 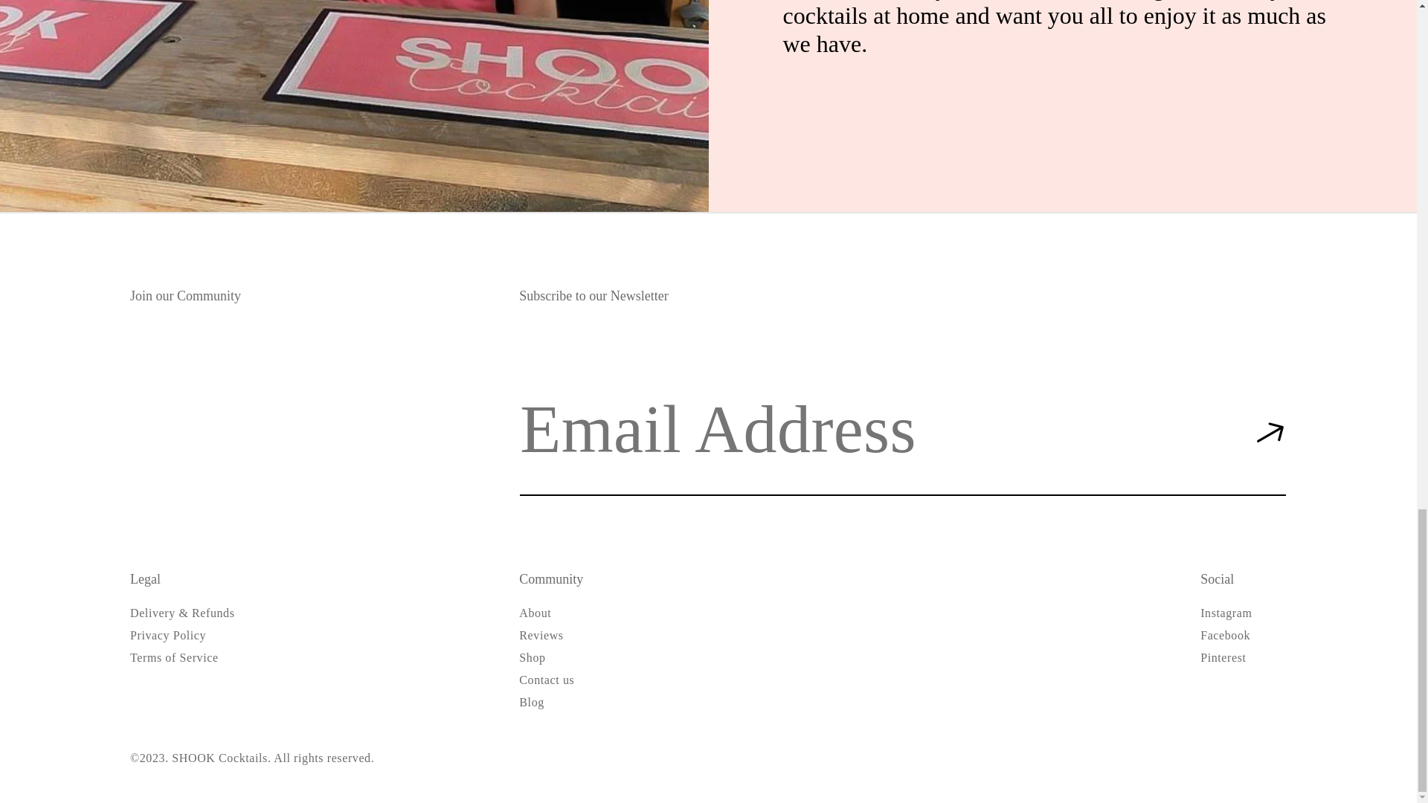 What do you see at coordinates (535, 613) in the screenshot?
I see `About` at bounding box center [535, 613].